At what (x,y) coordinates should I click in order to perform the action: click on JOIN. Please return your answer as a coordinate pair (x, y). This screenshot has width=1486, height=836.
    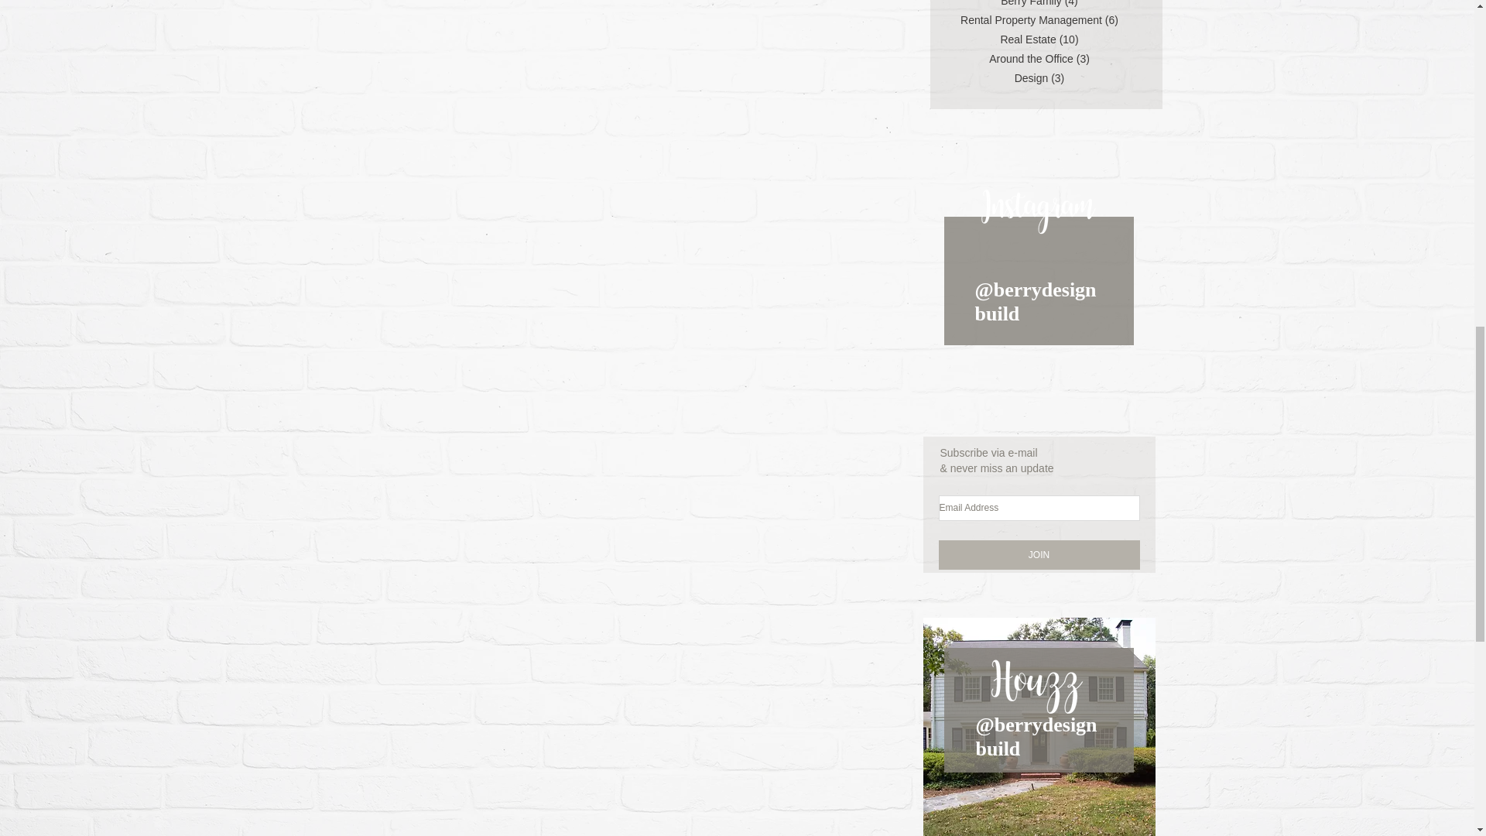
    Looking at the image, I should click on (1039, 554).